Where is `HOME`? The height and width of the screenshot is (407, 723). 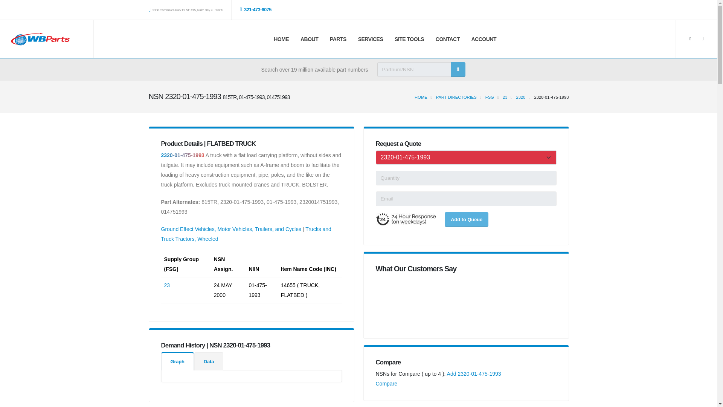 HOME is located at coordinates (421, 97).